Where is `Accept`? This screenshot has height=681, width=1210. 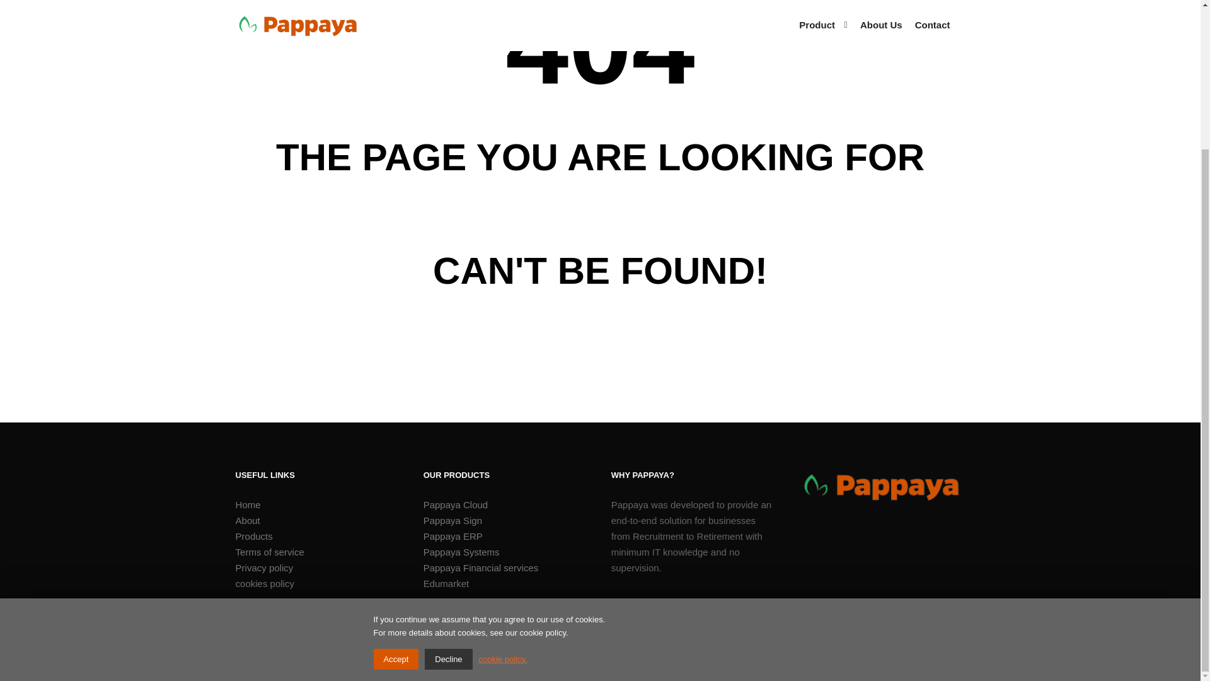 Accept is located at coordinates (396, 477).